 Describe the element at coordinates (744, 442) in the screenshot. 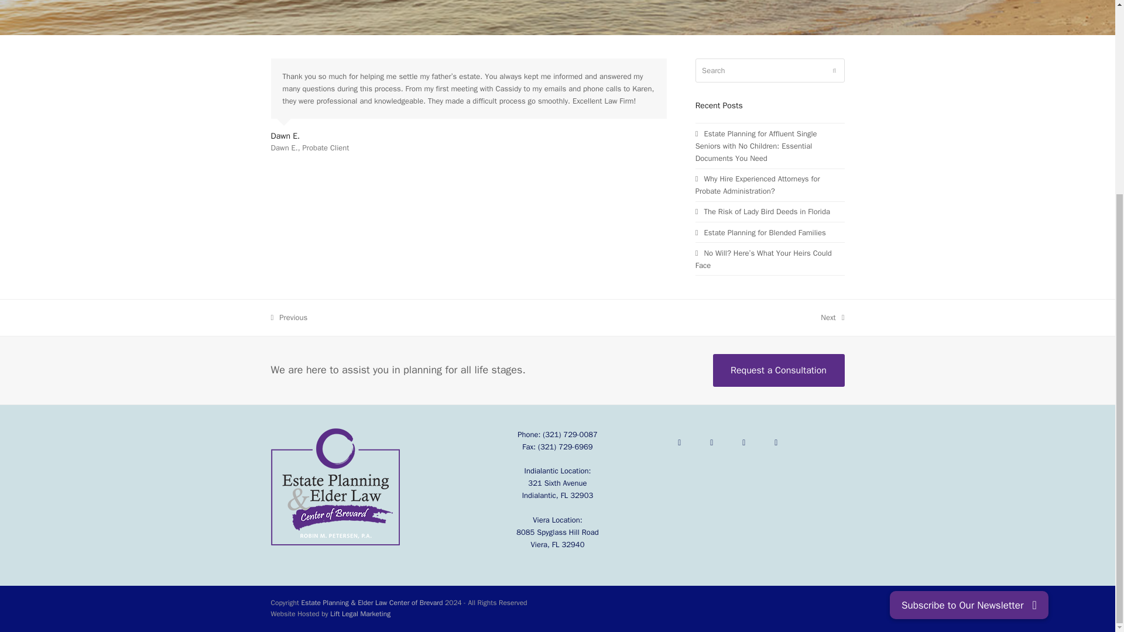

I see `Estate Planning for Blended Families` at that location.